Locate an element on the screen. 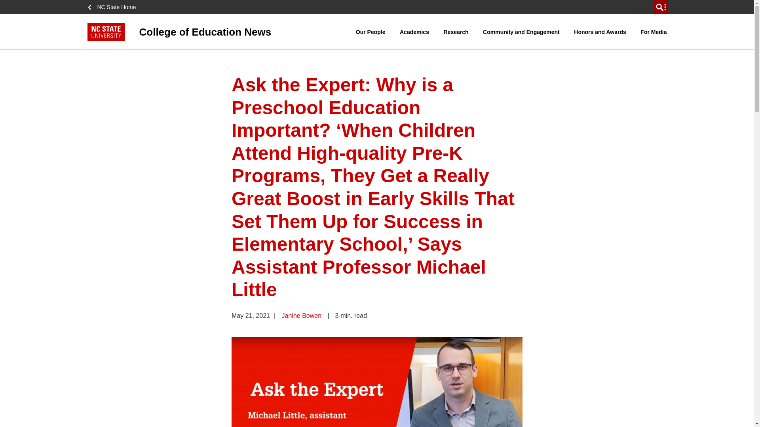 The height and width of the screenshot is (427, 760). Community and Engagement is located at coordinates (521, 32).